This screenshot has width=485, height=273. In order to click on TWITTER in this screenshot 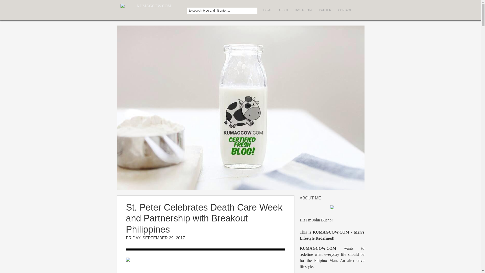, I will do `click(325, 10)`.